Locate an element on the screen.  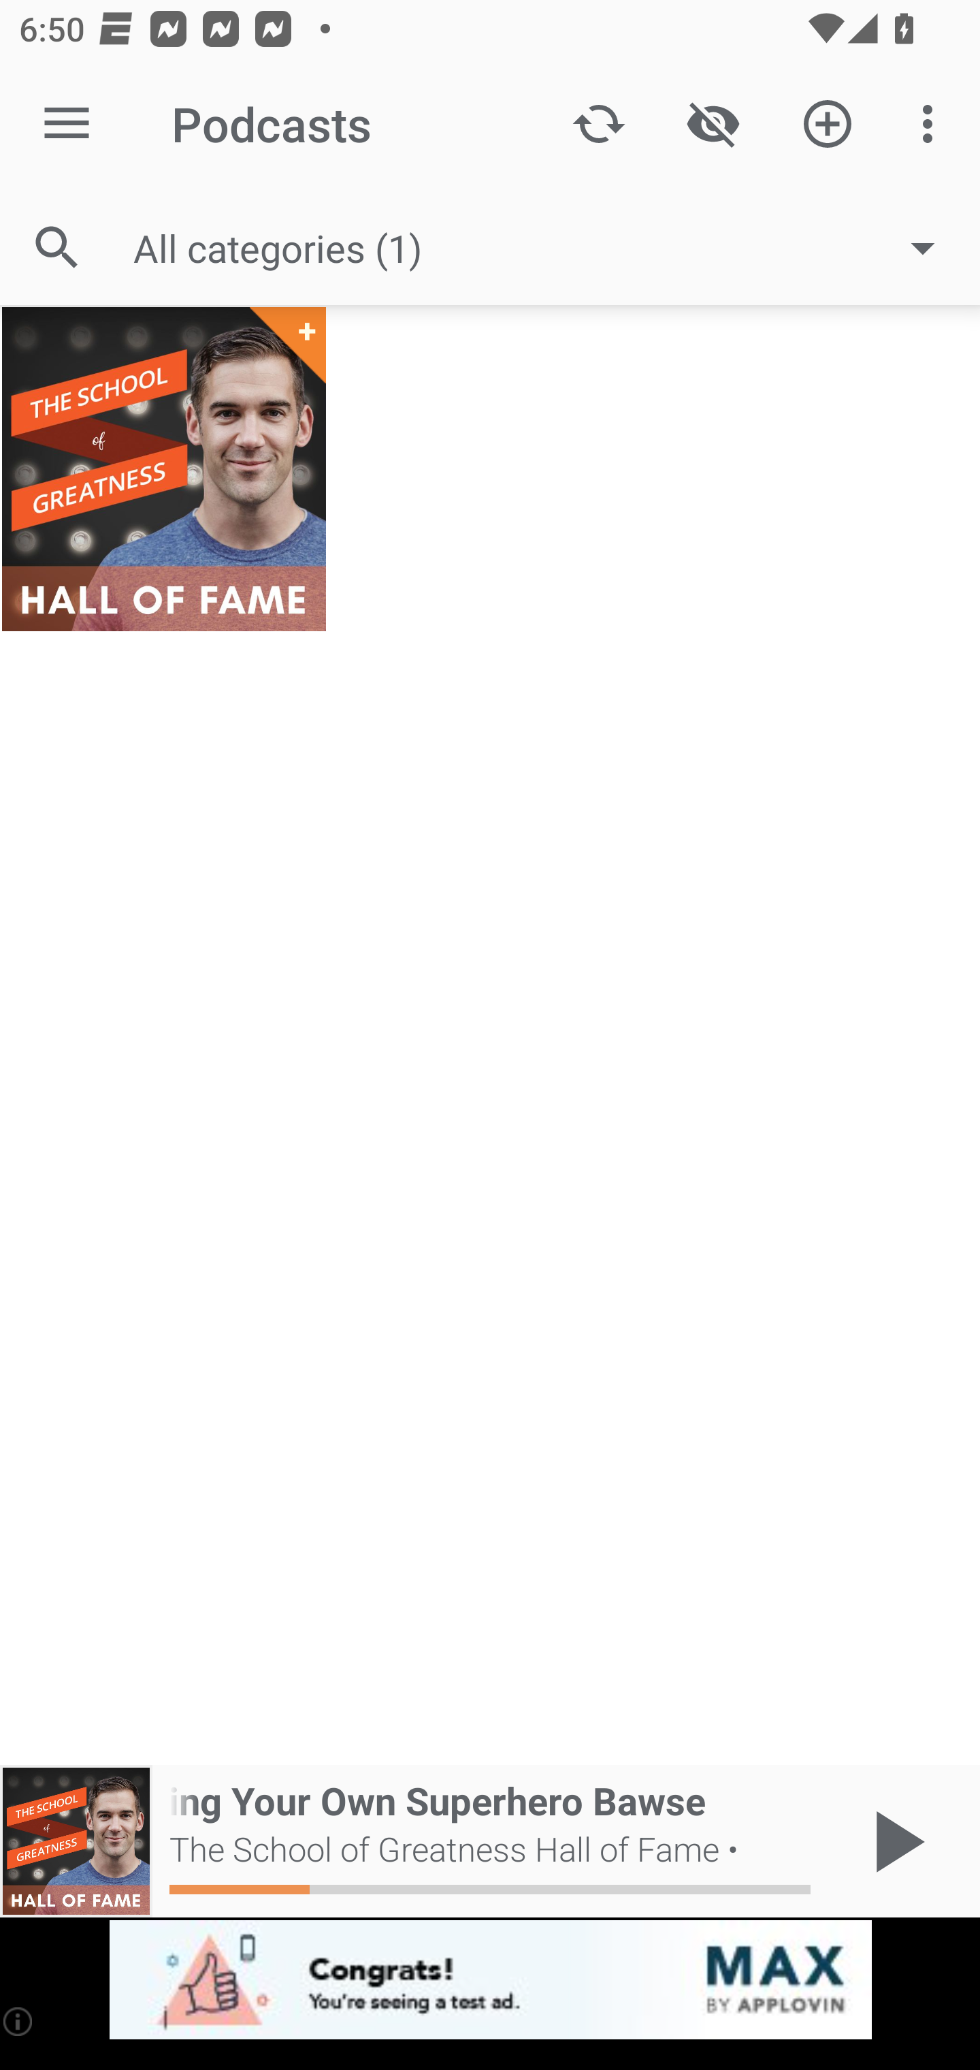
Show / Hide played content is located at coordinates (713, 124).